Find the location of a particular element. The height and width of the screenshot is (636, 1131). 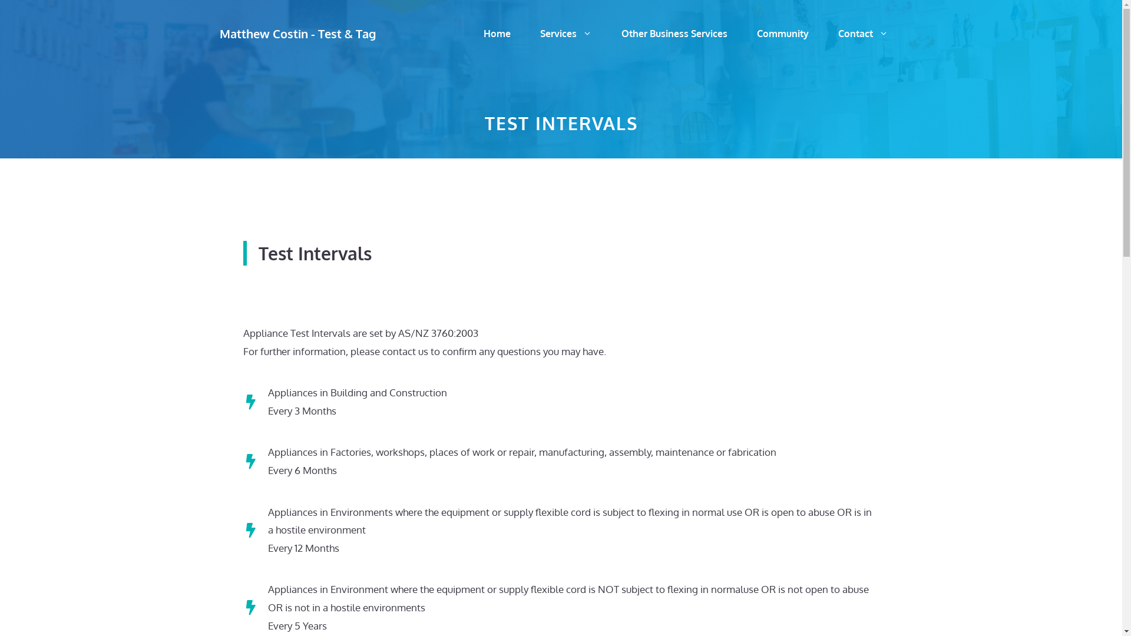

Services is located at coordinates (566, 34).